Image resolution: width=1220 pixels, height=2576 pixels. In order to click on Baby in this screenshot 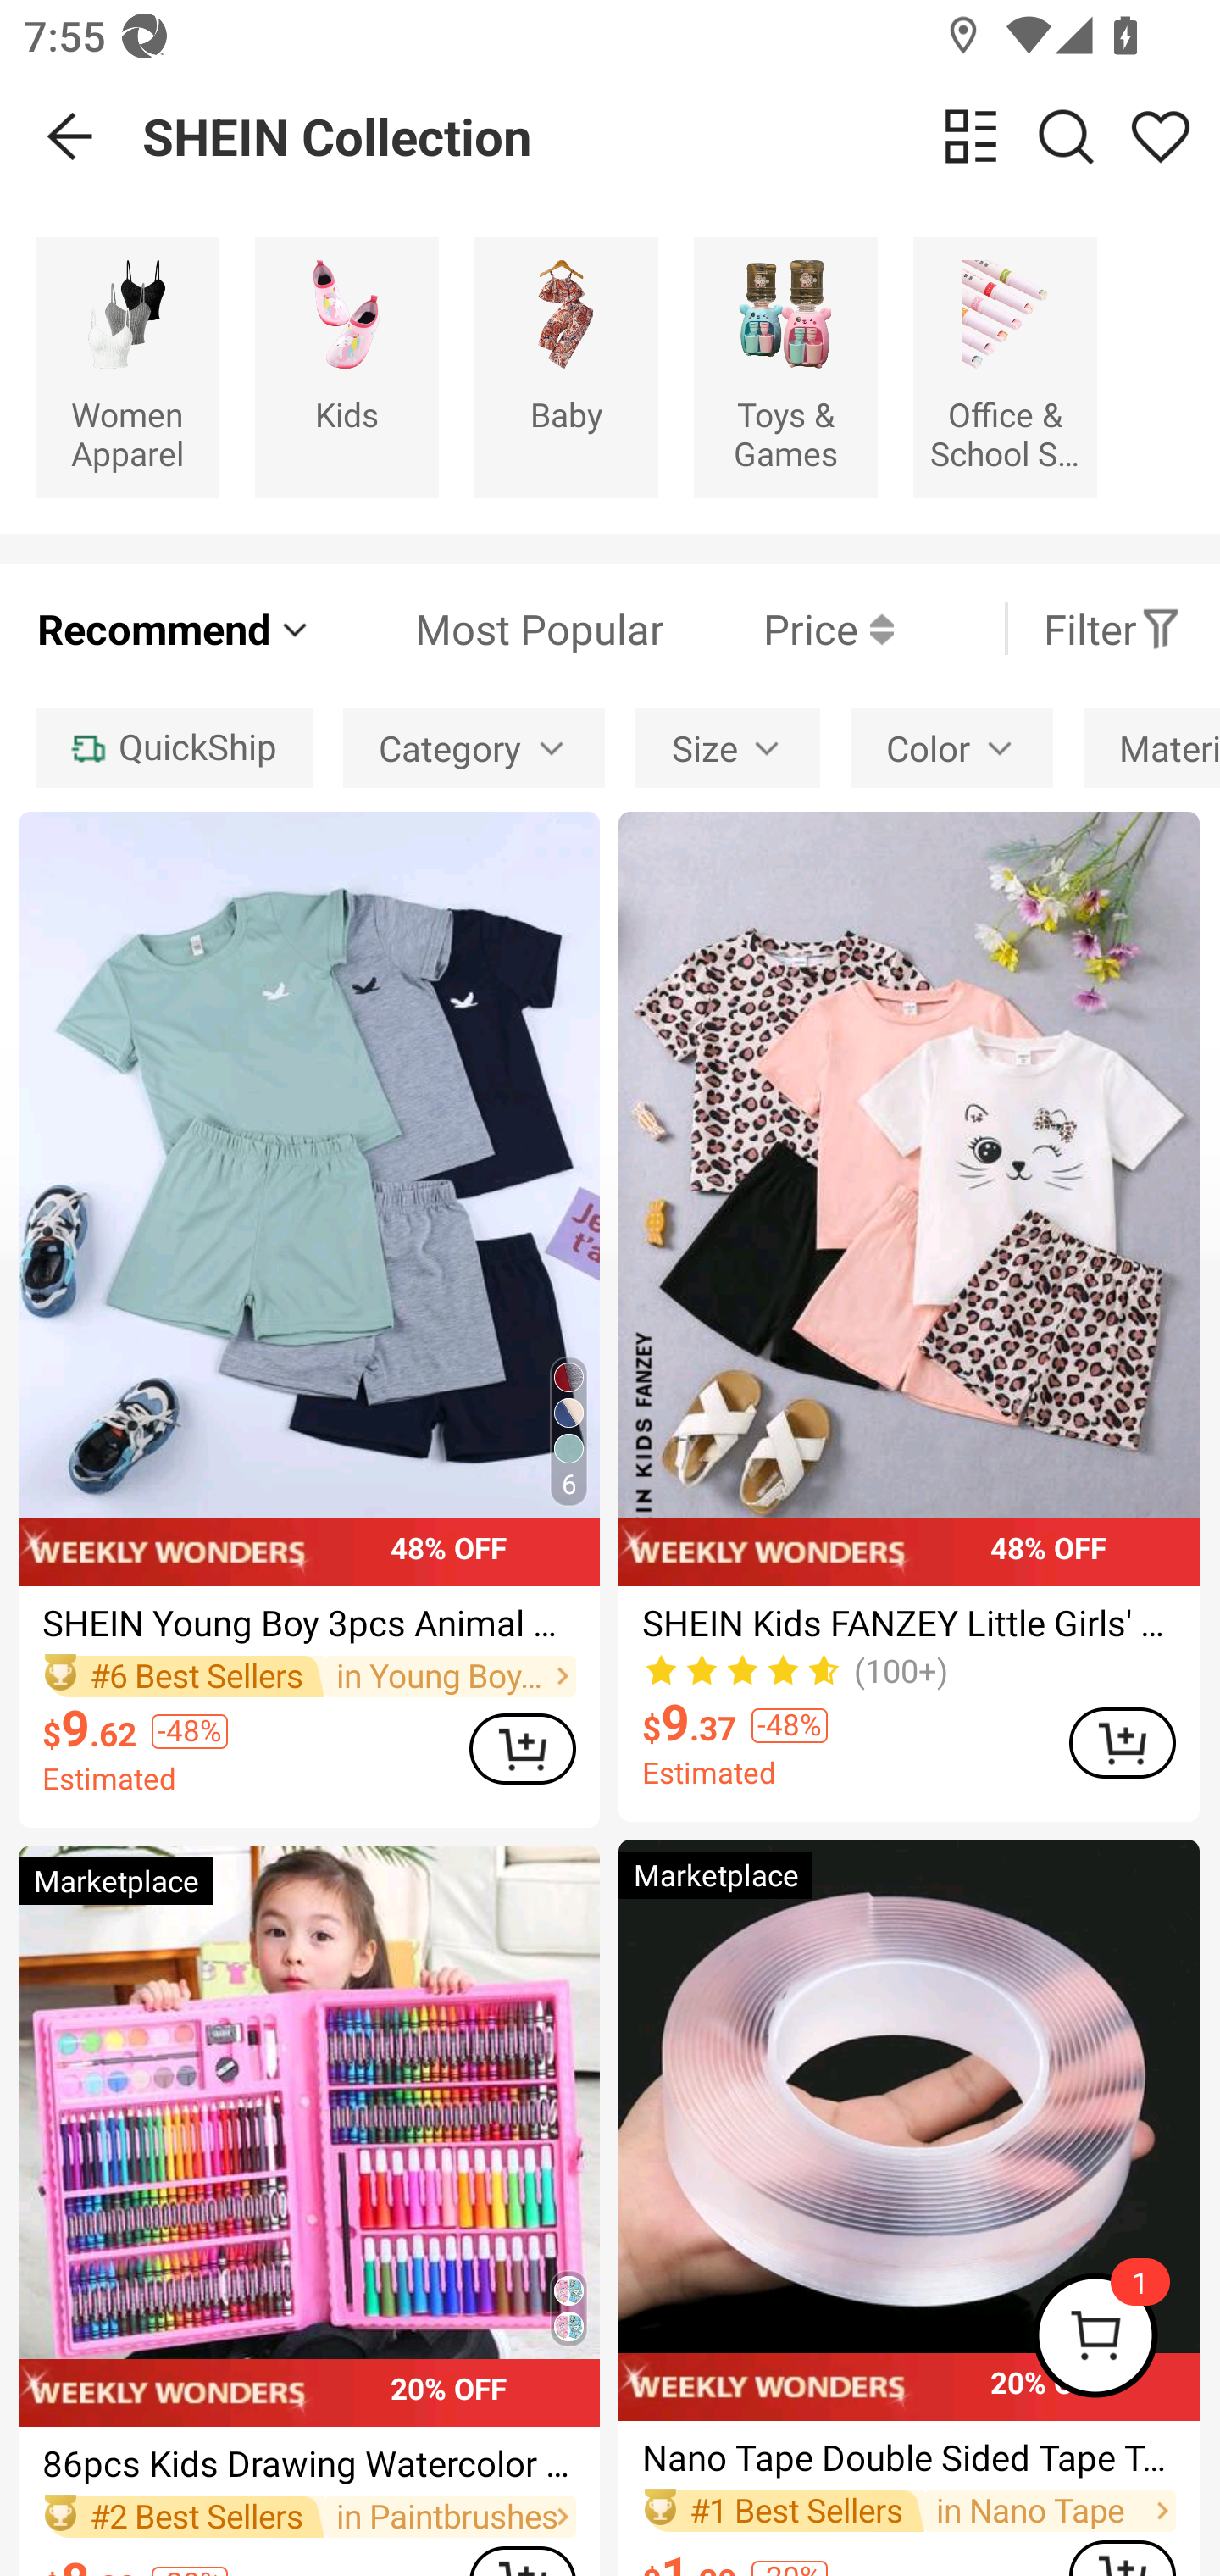, I will do `click(566, 366)`.